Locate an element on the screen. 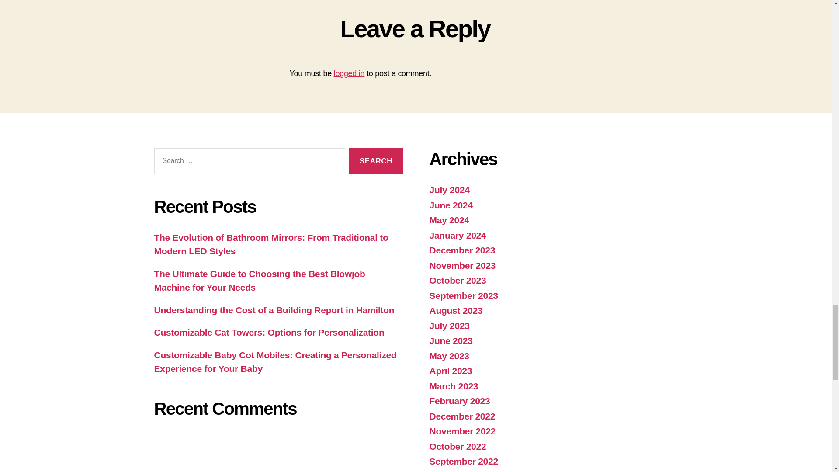 The width and height of the screenshot is (839, 472). September 2023 is located at coordinates (463, 295).